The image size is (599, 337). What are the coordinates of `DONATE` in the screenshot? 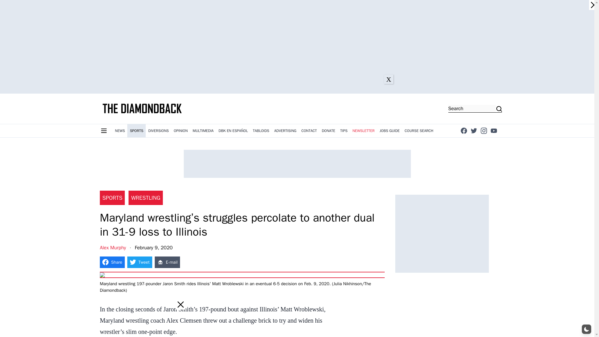 It's located at (328, 130).